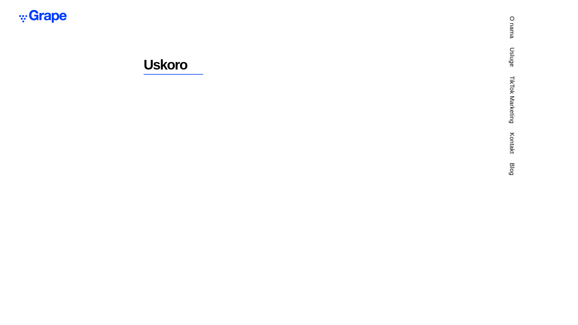 Image resolution: width=578 pixels, height=325 pixels. What do you see at coordinates (520, 20) in the screenshot?
I see `O nama` at bounding box center [520, 20].